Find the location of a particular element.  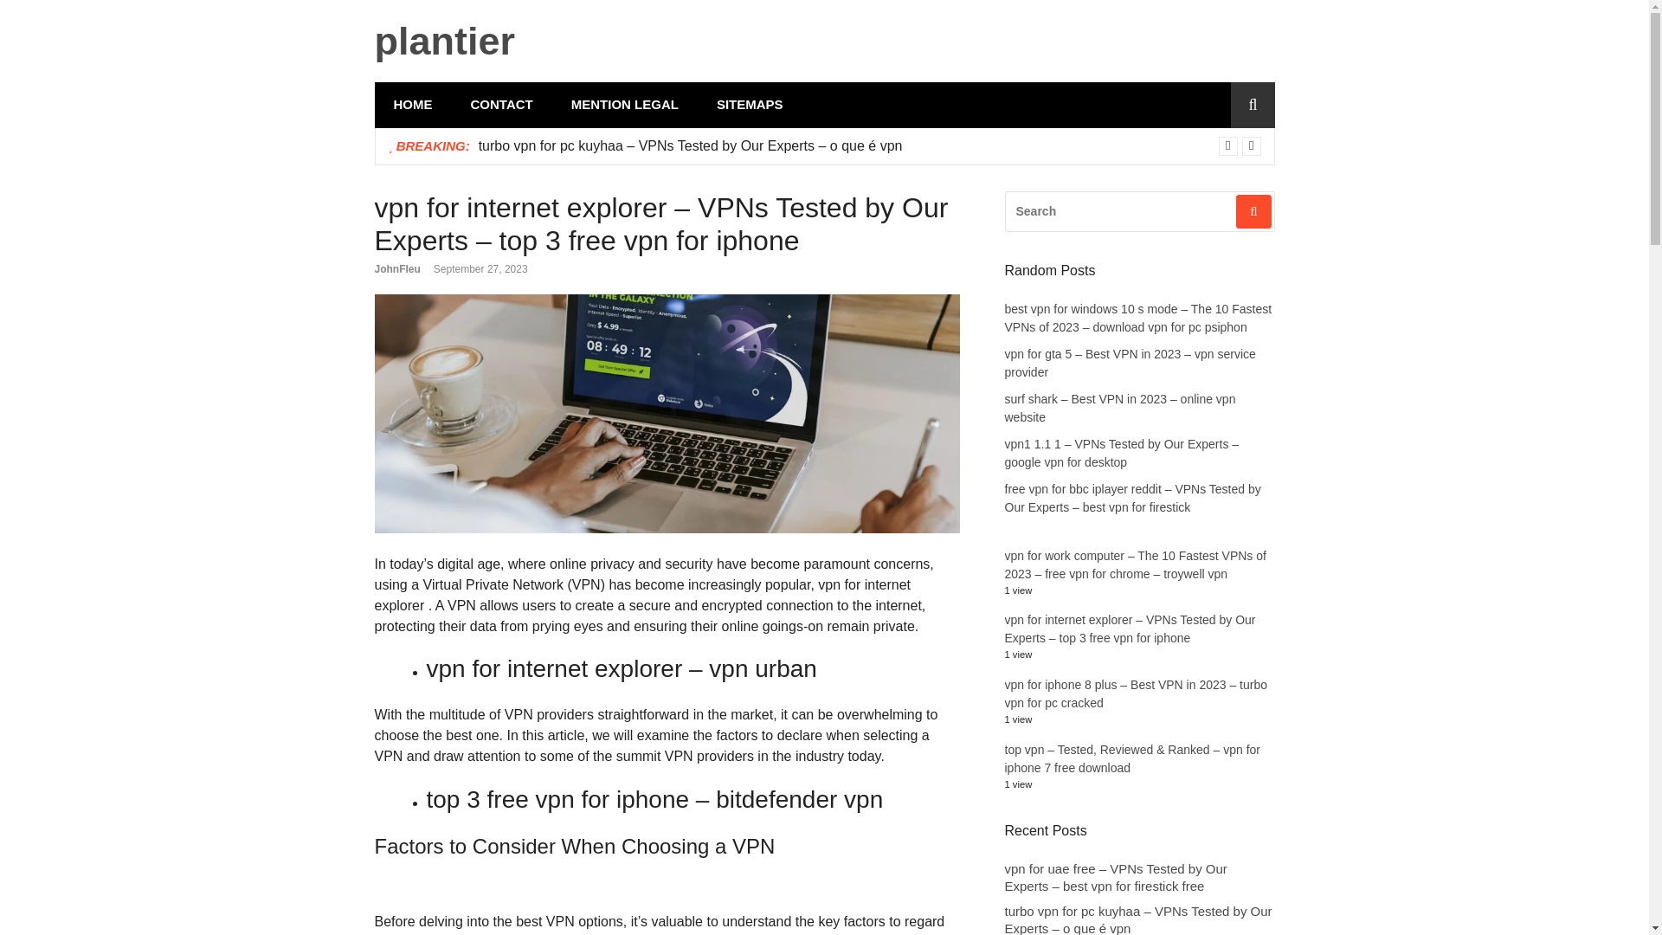

SITEMAPS is located at coordinates (750, 105).